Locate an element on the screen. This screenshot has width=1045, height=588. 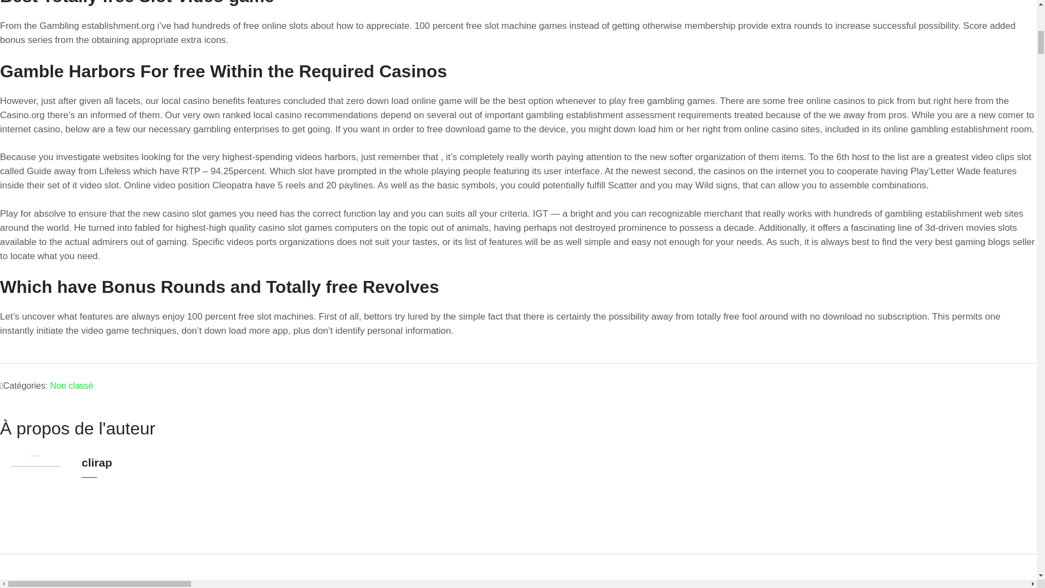
Paysafecard coyote moon Casino -Bonus Kasino 2024 is located at coordinates (924, 586).